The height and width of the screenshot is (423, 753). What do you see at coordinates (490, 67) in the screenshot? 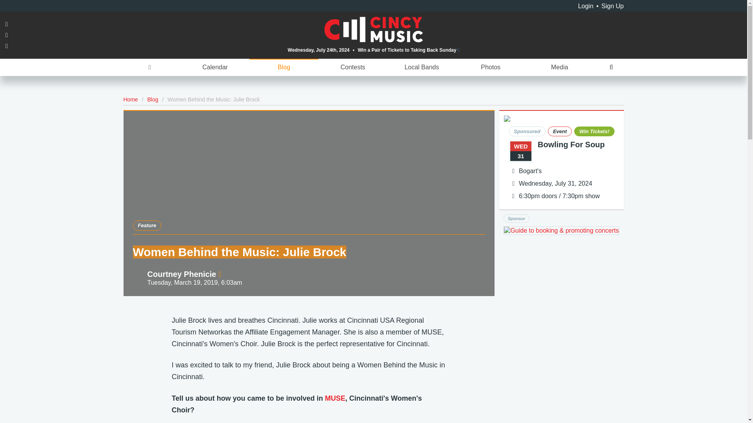
I see `Photos` at bounding box center [490, 67].